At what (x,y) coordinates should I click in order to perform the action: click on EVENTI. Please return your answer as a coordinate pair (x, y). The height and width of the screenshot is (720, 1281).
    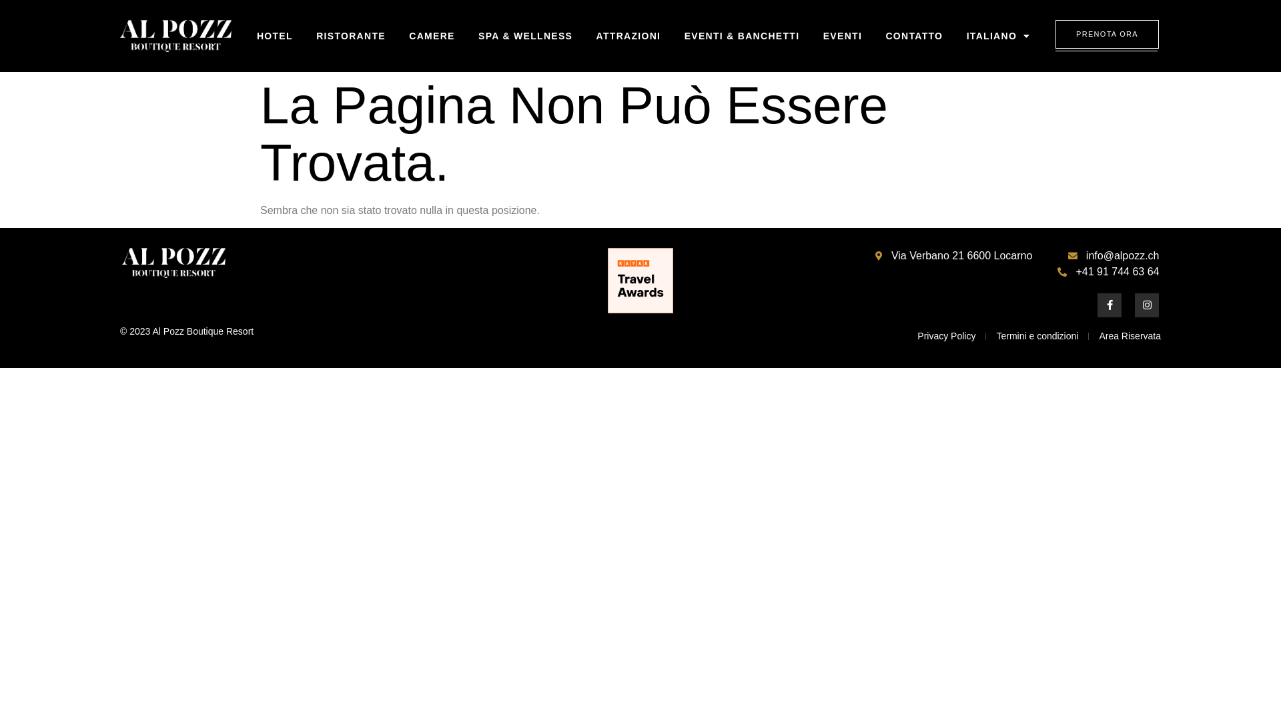
    Looking at the image, I should click on (843, 36).